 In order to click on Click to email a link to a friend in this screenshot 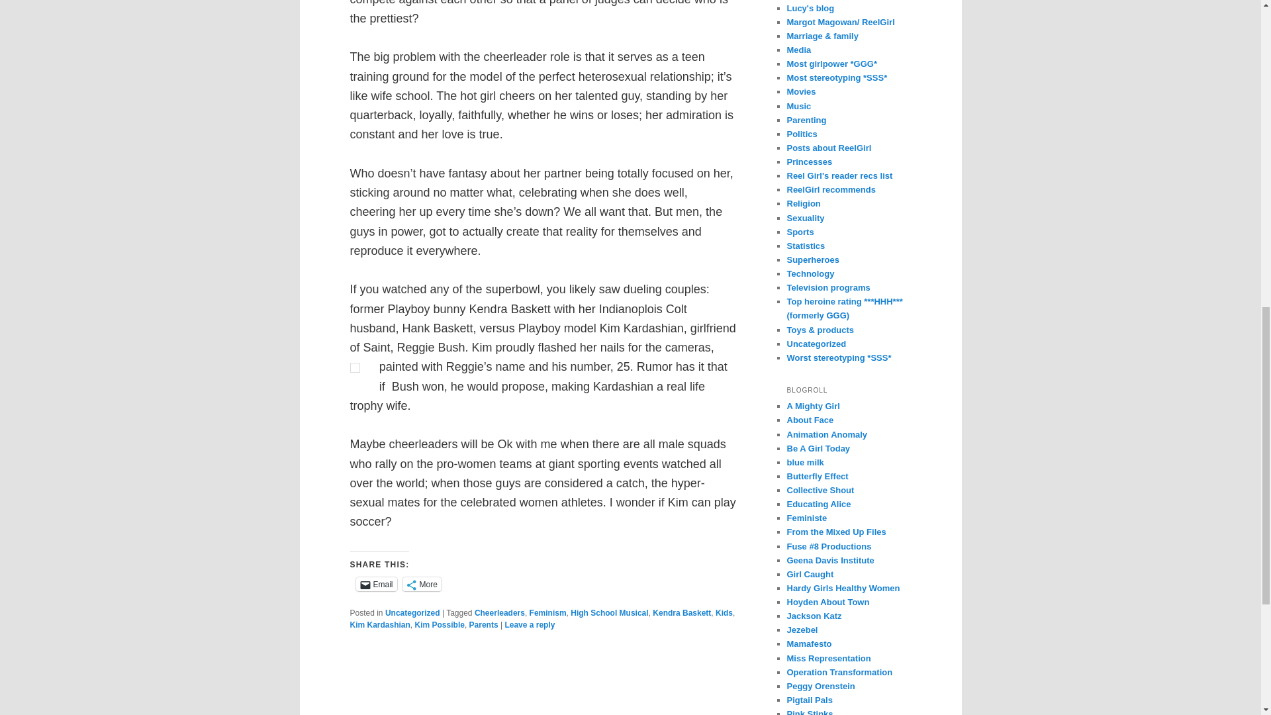, I will do `click(376, 584)`.